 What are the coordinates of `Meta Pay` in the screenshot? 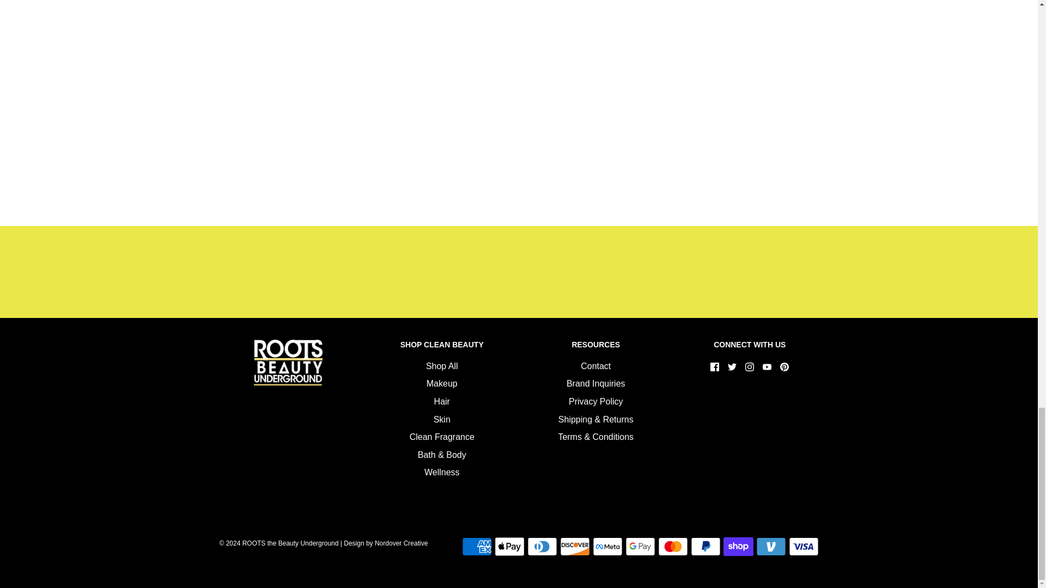 It's located at (607, 546).